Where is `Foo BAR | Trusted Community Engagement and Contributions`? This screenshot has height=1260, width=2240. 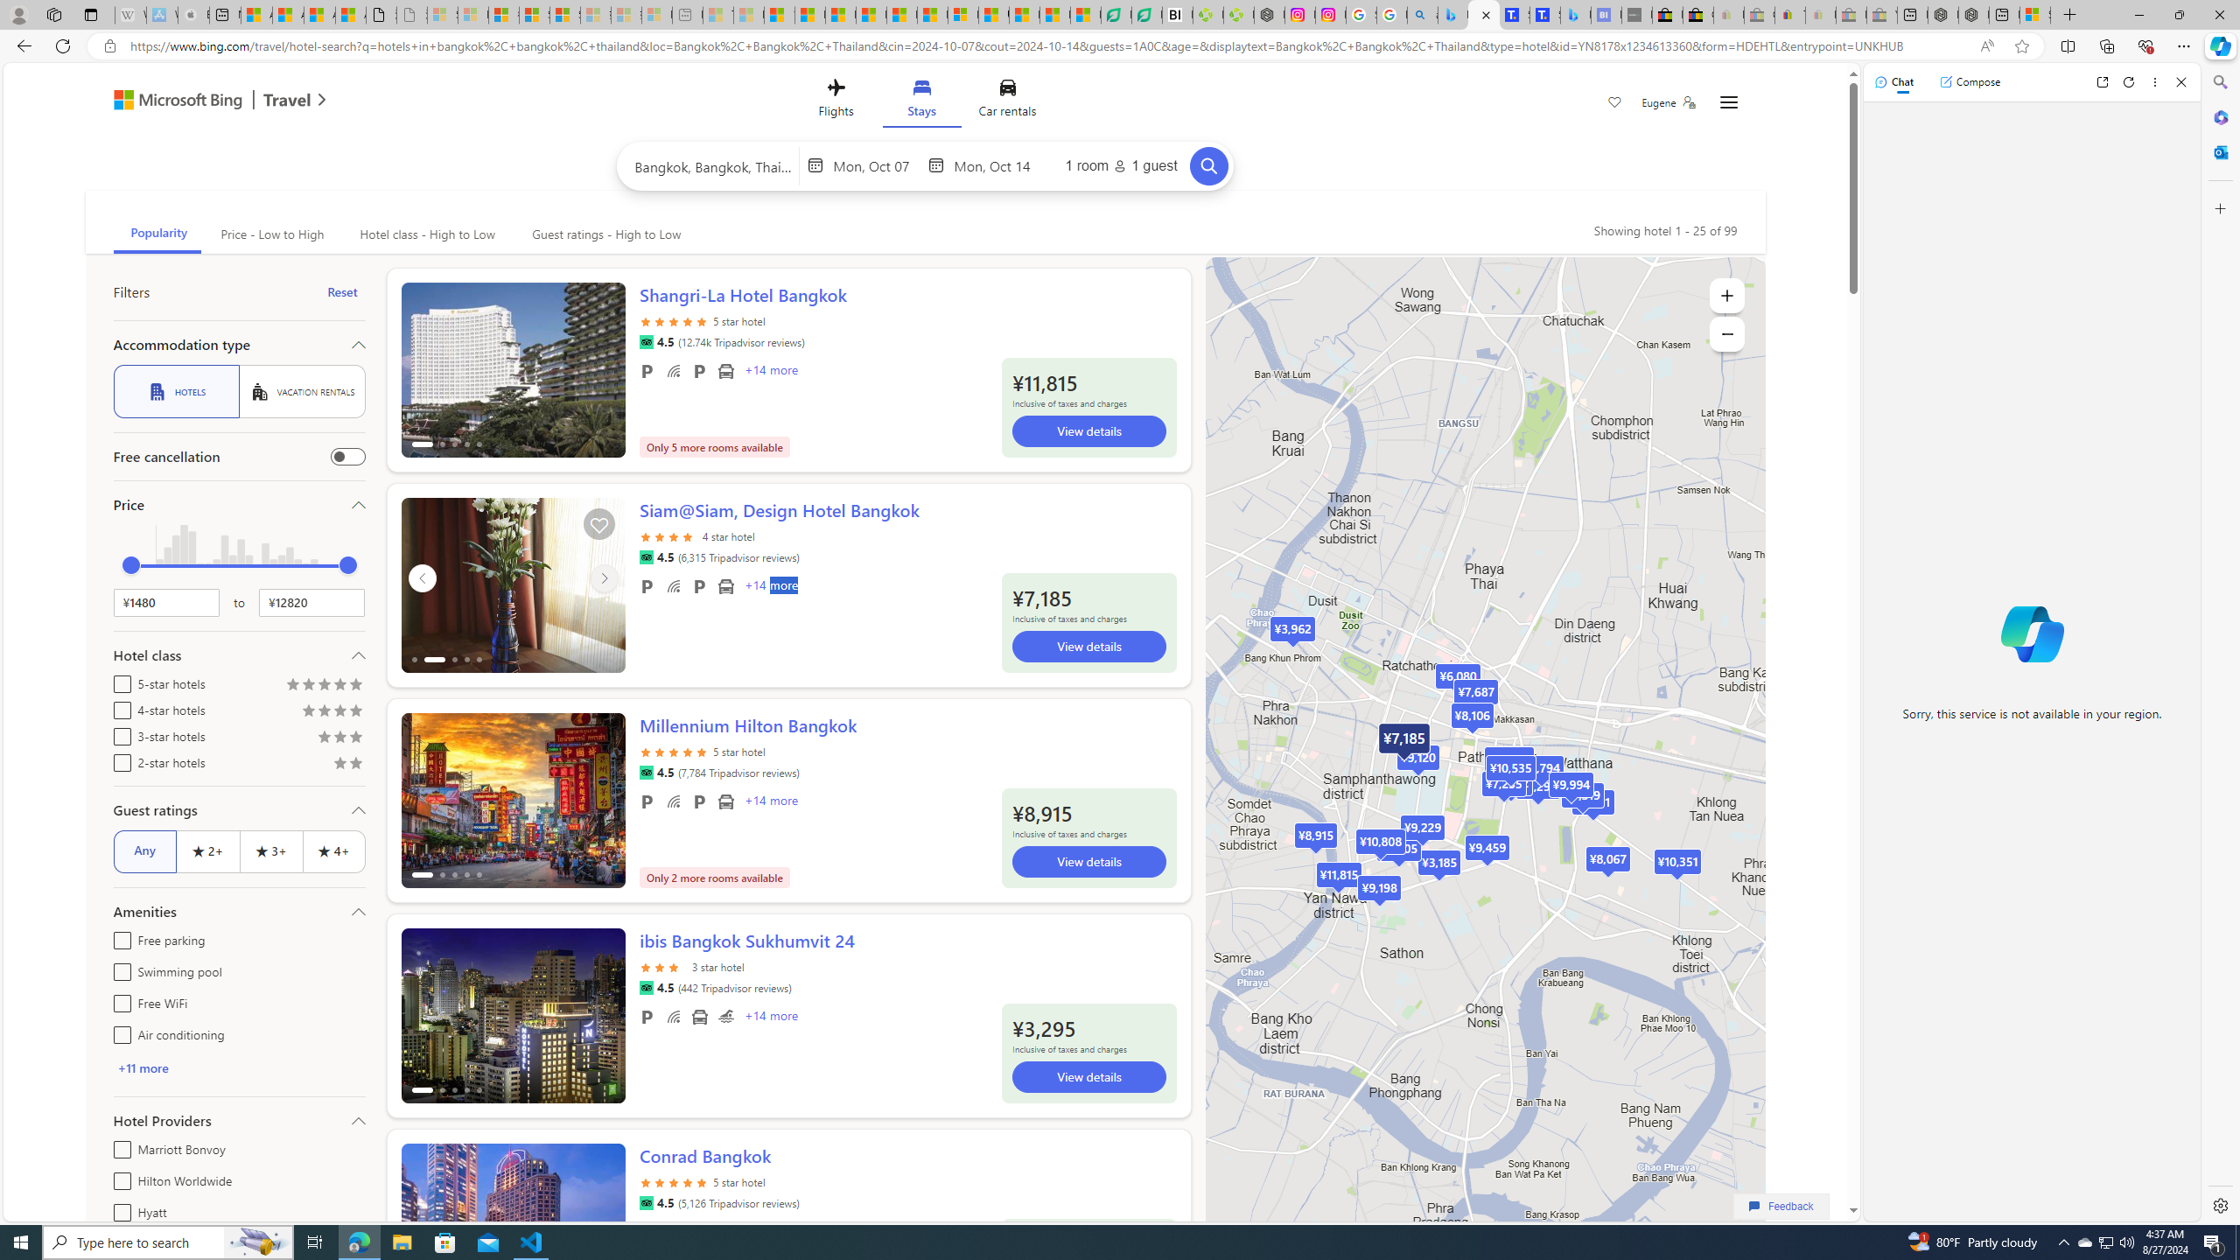 Foo BAR | Trusted Community Engagement and Contributions is located at coordinates (933, 15).